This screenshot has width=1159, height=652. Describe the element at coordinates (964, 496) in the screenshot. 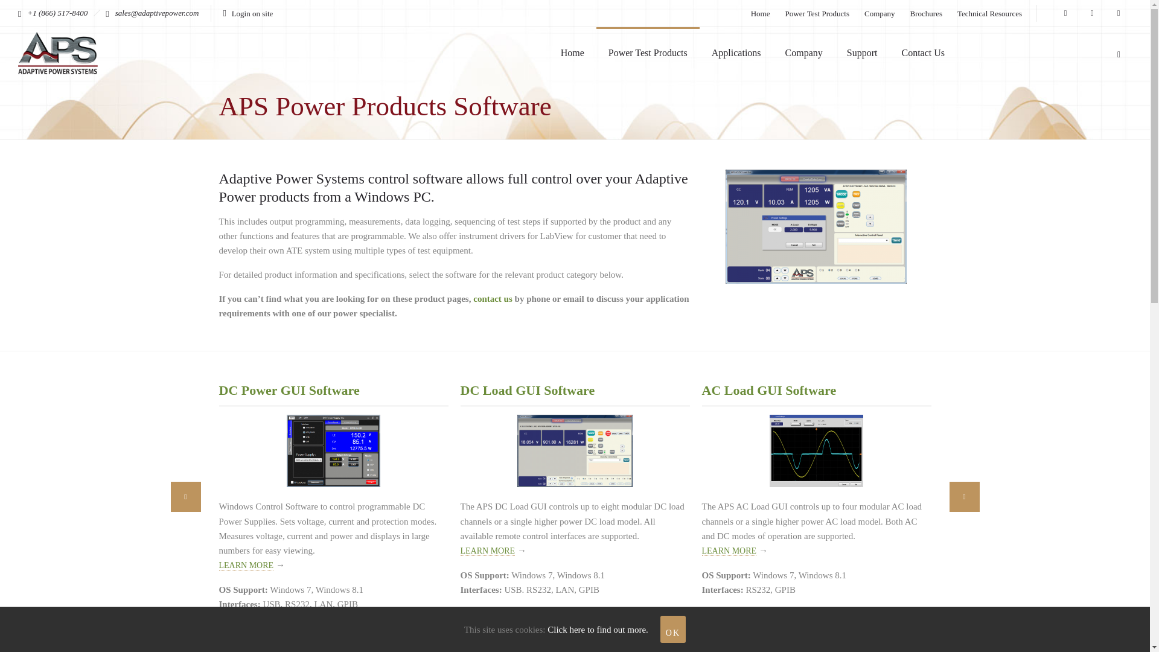

I see `Next slide` at that location.